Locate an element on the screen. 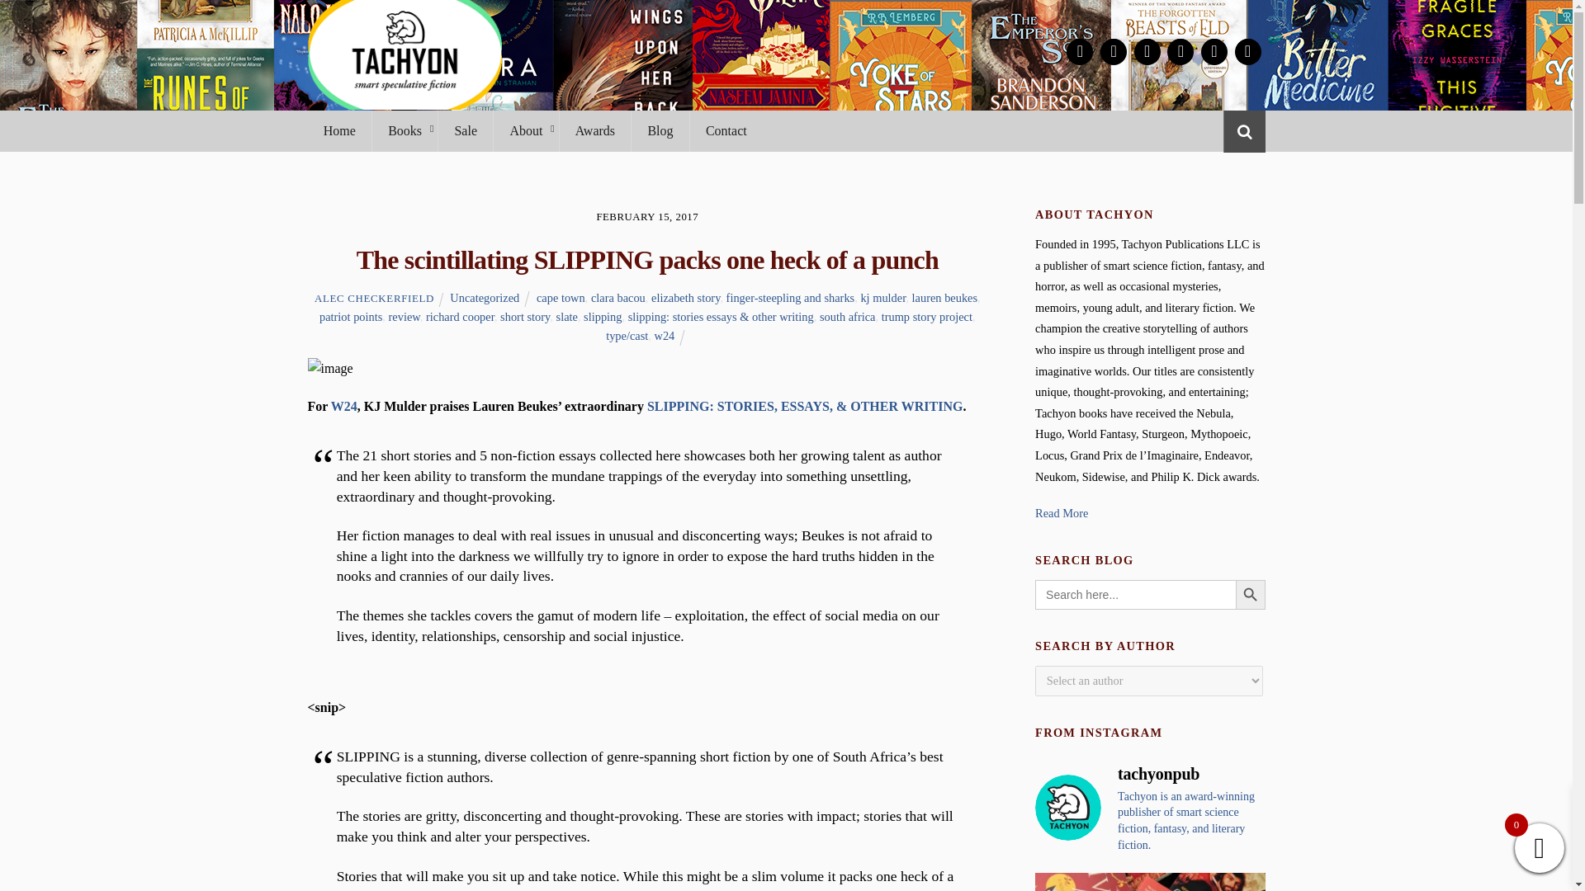  elizabeth story is located at coordinates (685, 298).